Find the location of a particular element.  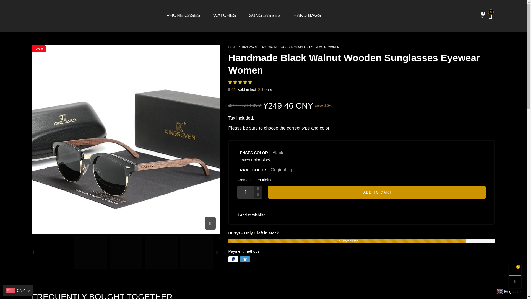

WATCHES is located at coordinates (225, 16).